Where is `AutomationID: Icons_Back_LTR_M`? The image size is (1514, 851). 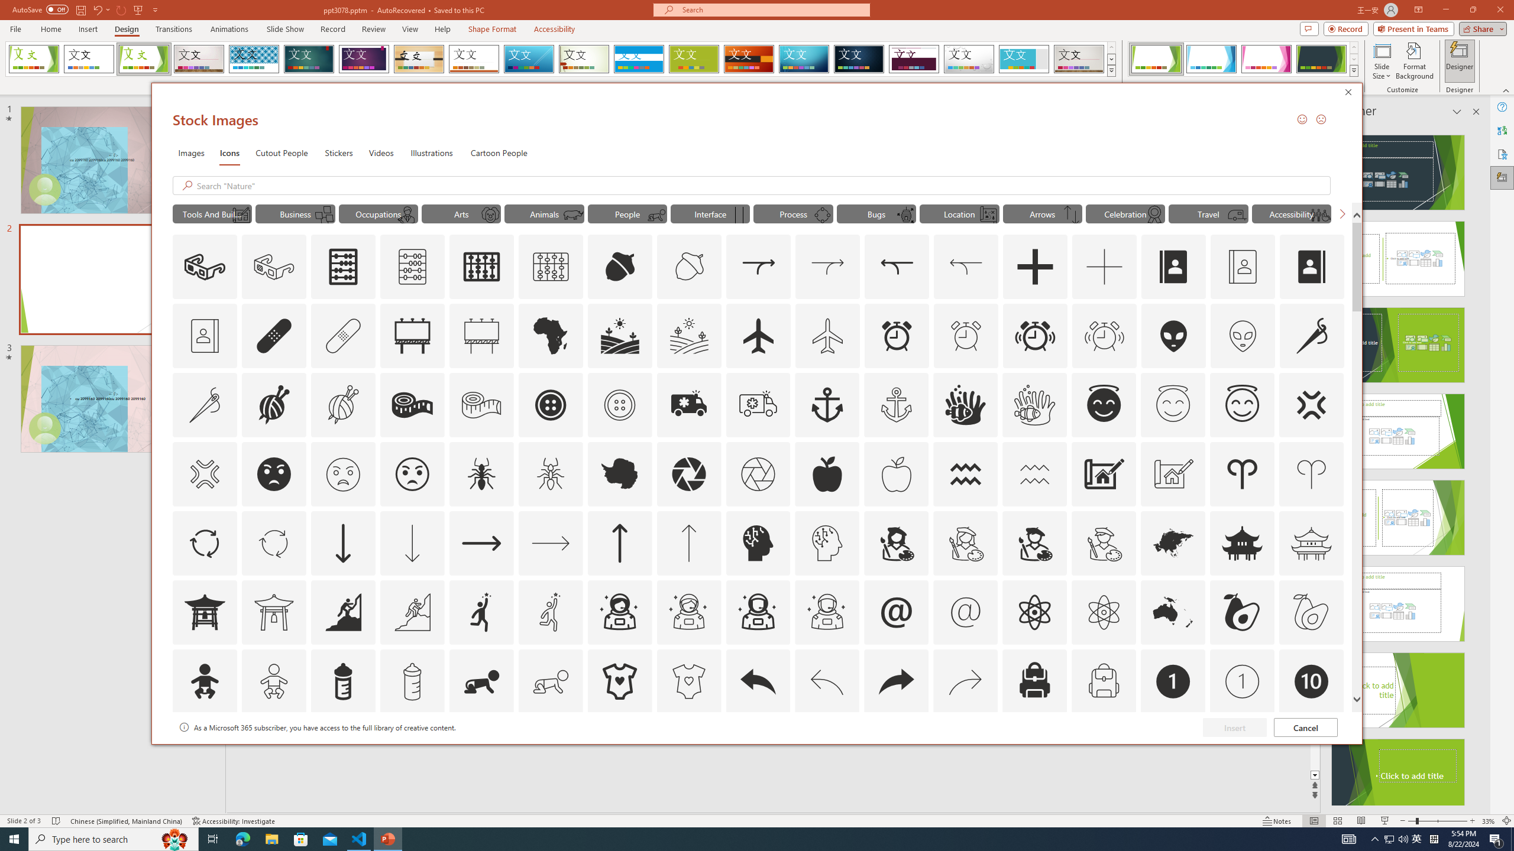
AutomationID: Icons_Back_LTR_M is located at coordinates (827, 681).